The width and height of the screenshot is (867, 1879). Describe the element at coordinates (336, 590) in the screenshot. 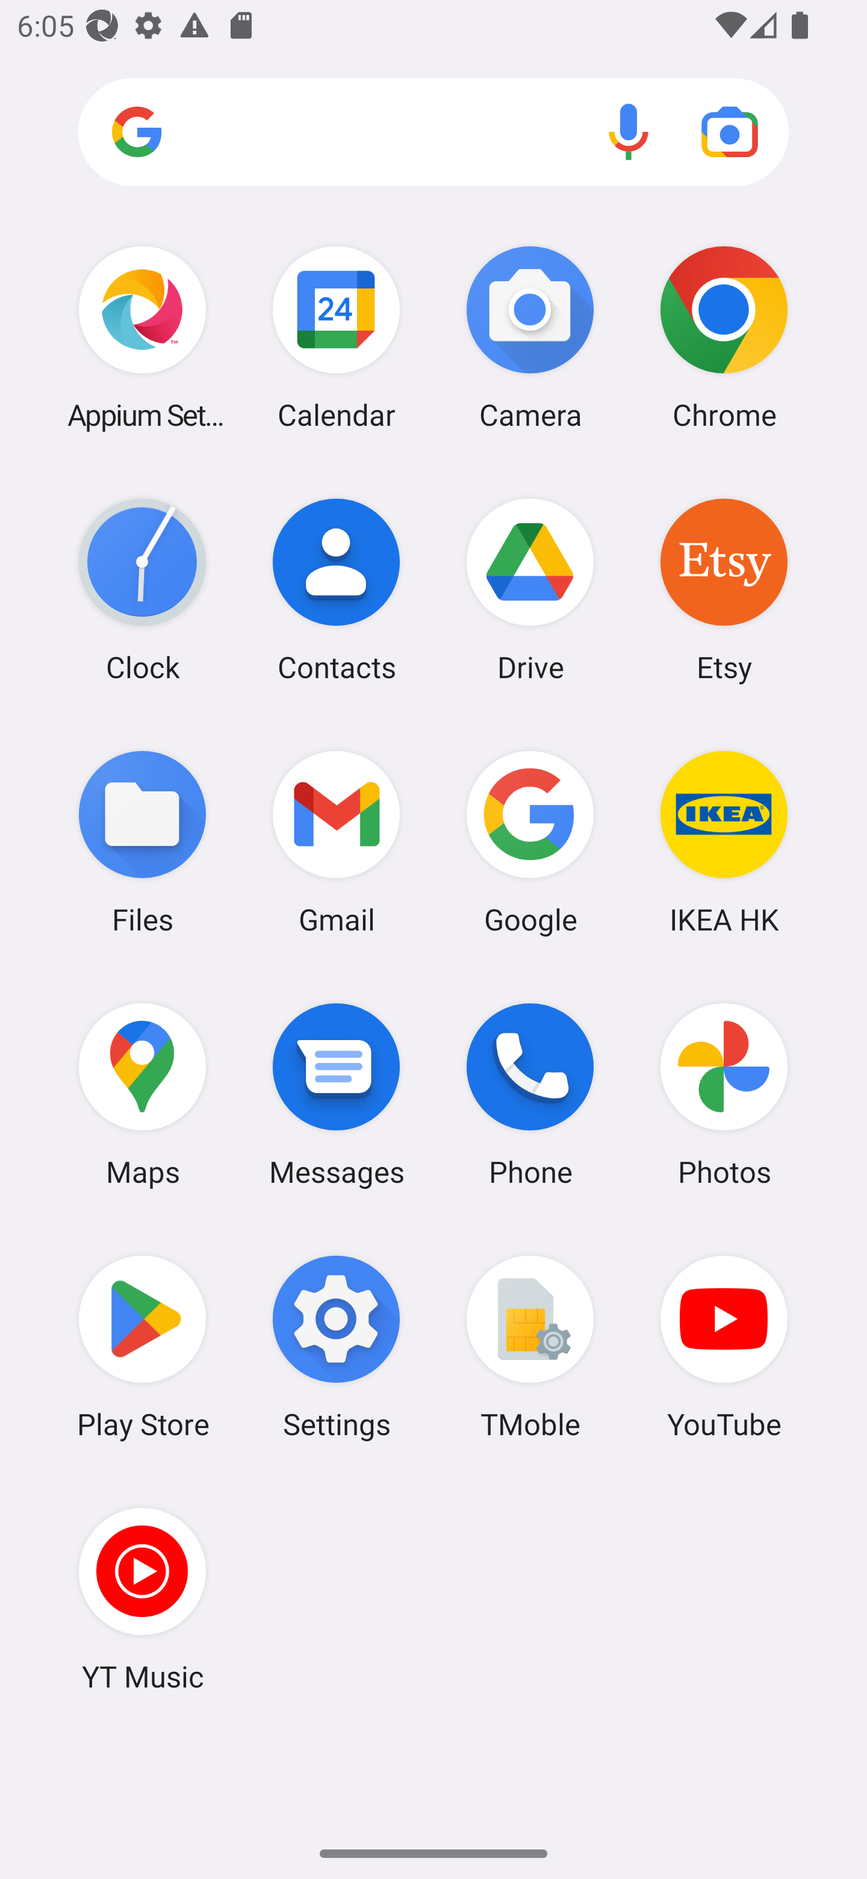

I see `Contacts` at that location.